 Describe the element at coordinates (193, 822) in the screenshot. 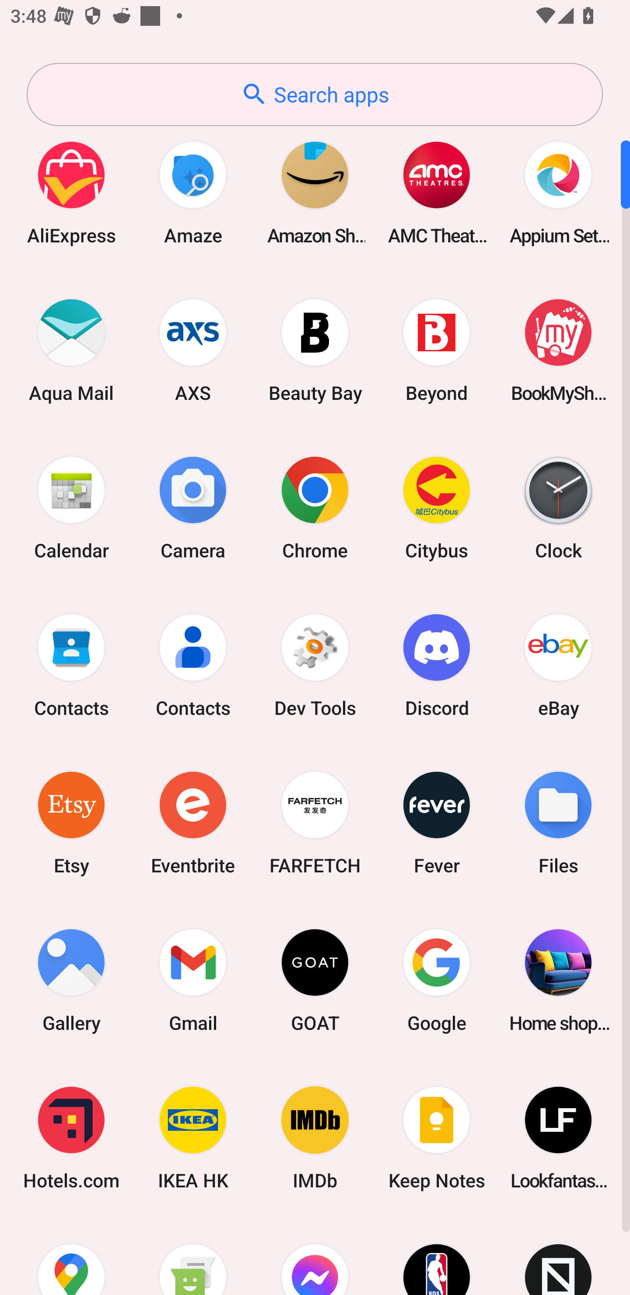

I see `Eventbrite` at that location.